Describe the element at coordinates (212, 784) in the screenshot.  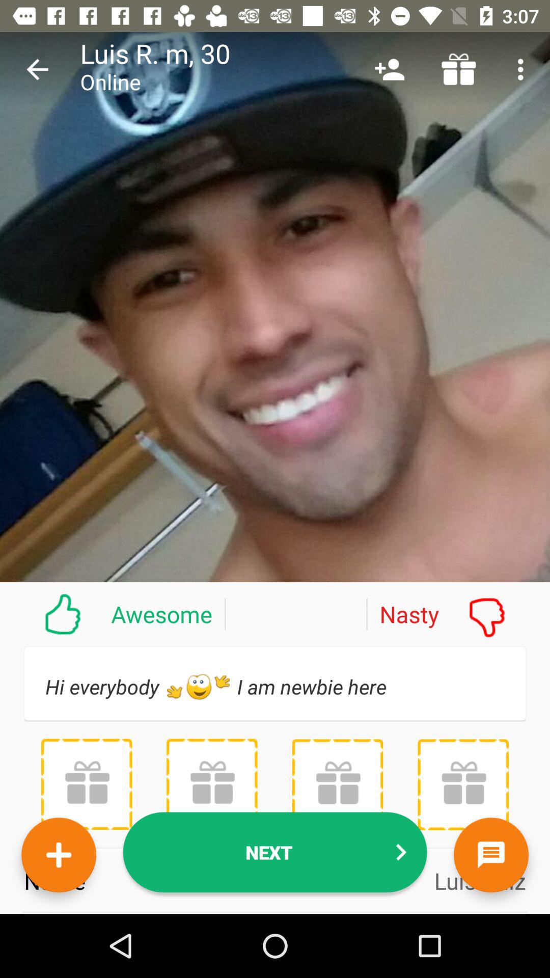
I see `turn on the icon below hi everybody h item` at that location.